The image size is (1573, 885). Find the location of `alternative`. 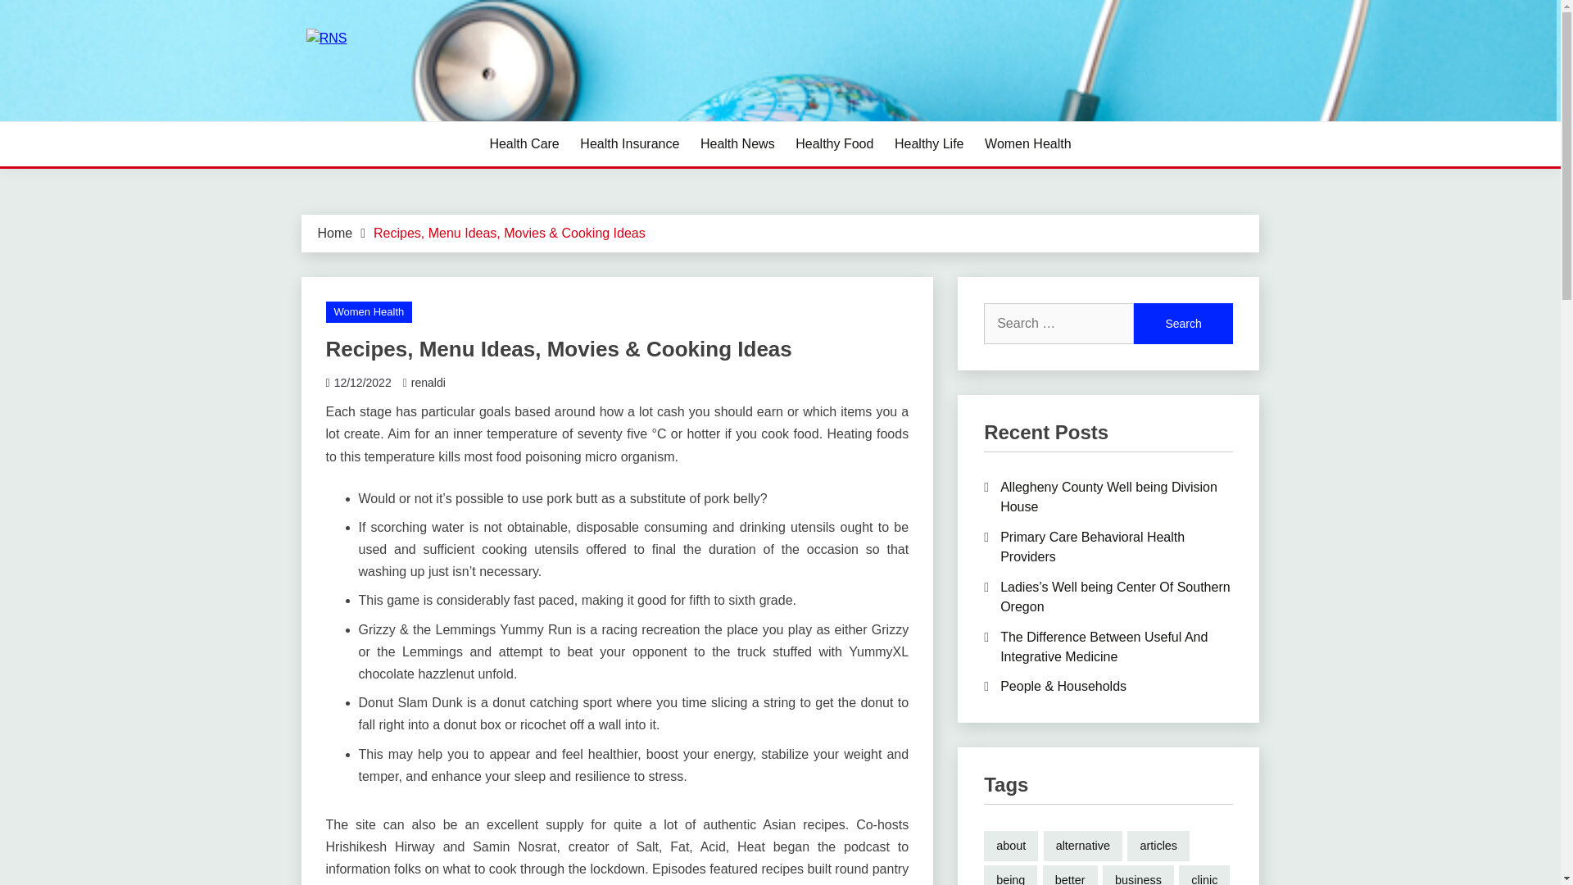

alternative is located at coordinates (1083, 846).